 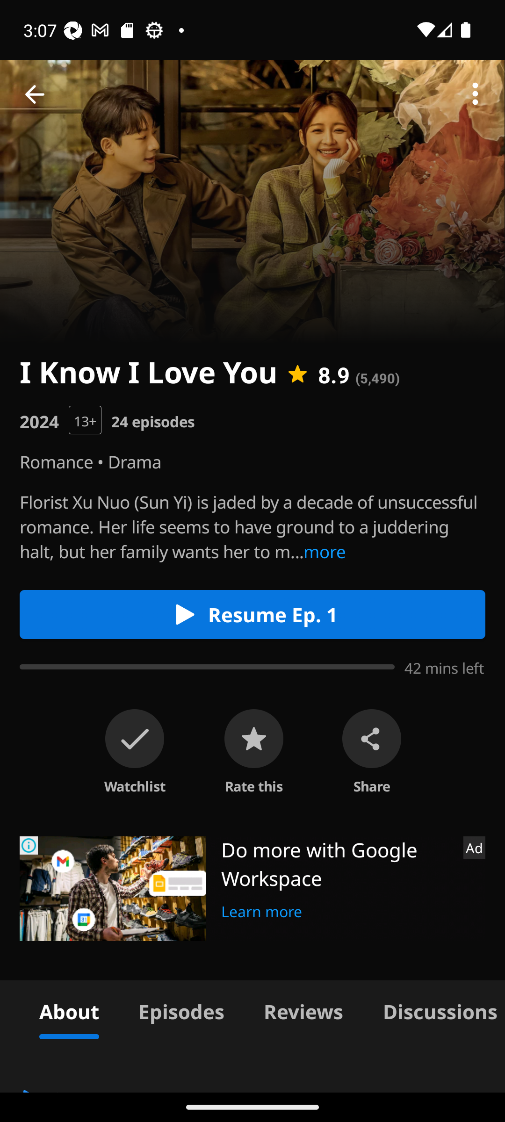 I want to click on on, so click(x=135, y=739).